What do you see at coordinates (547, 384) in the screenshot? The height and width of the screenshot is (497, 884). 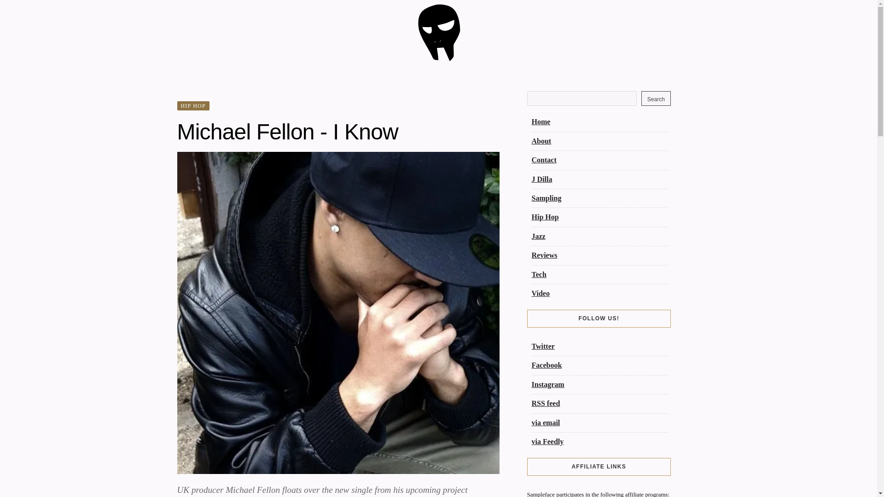 I see `Instagram` at bounding box center [547, 384].